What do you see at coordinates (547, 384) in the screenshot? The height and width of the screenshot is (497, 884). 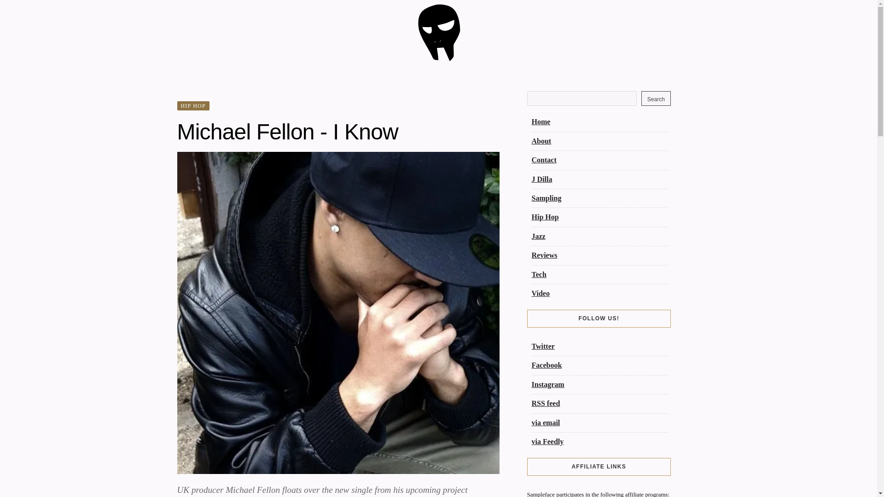 I see `Instagram` at bounding box center [547, 384].